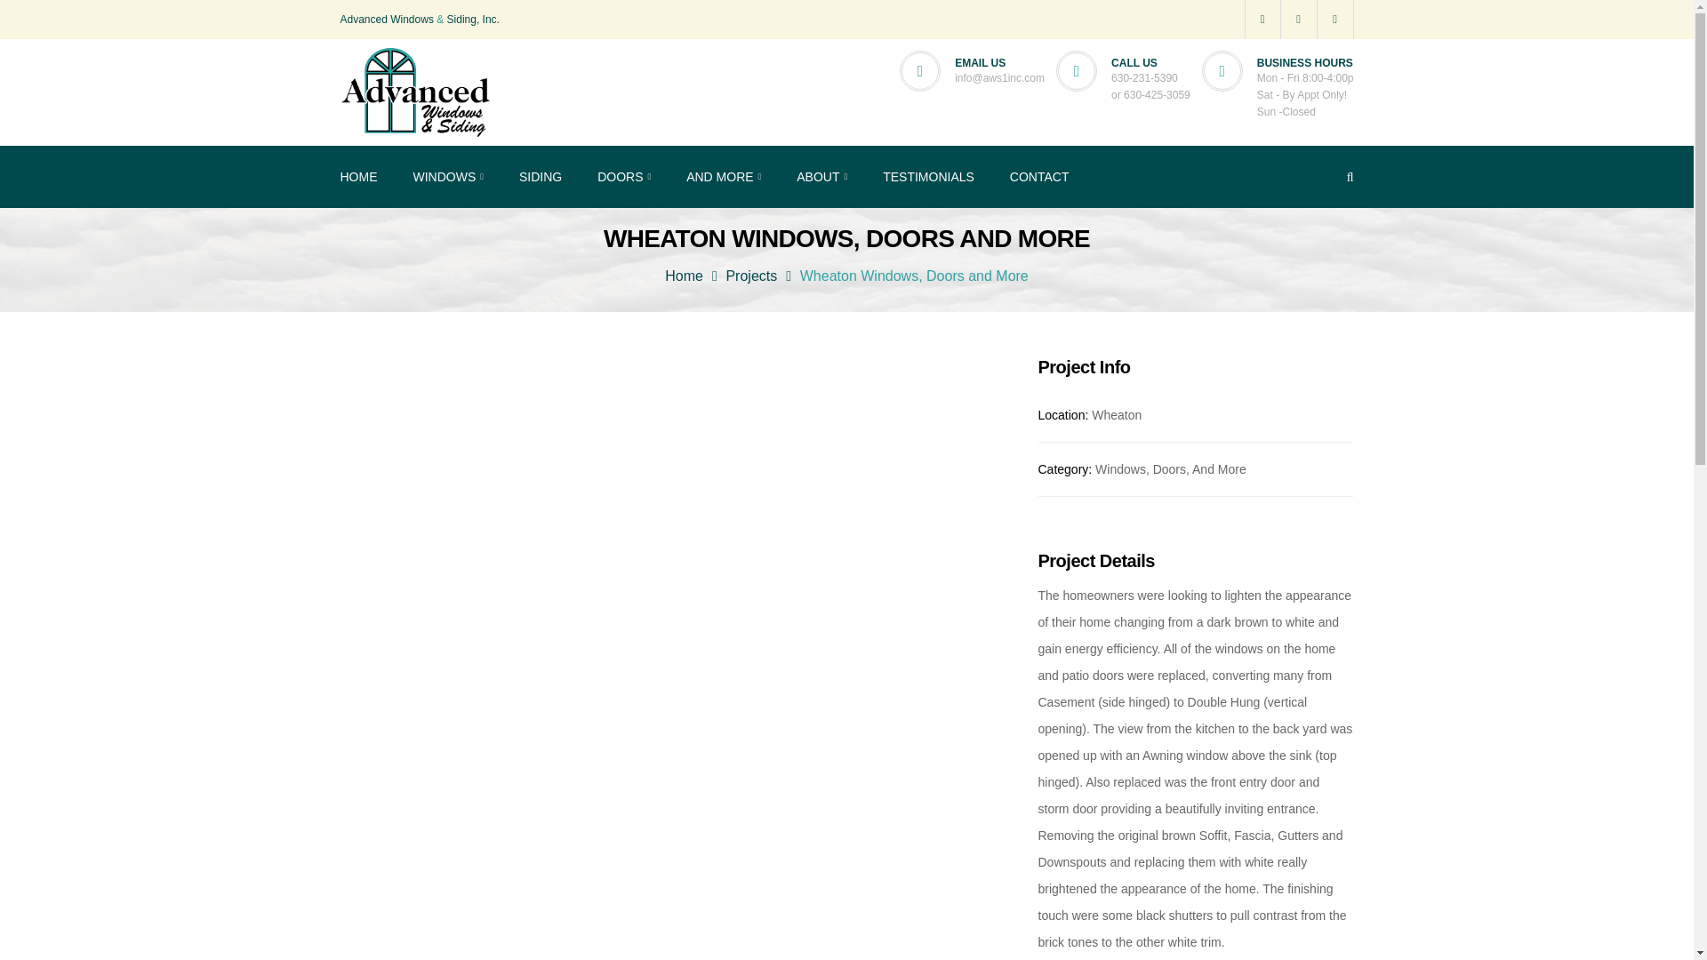 This screenshot has height=960, width=1707. What do you see at coordinates (821, 177) in the screenshot?
I see `ABOUT` at bounding box center [821, 177].